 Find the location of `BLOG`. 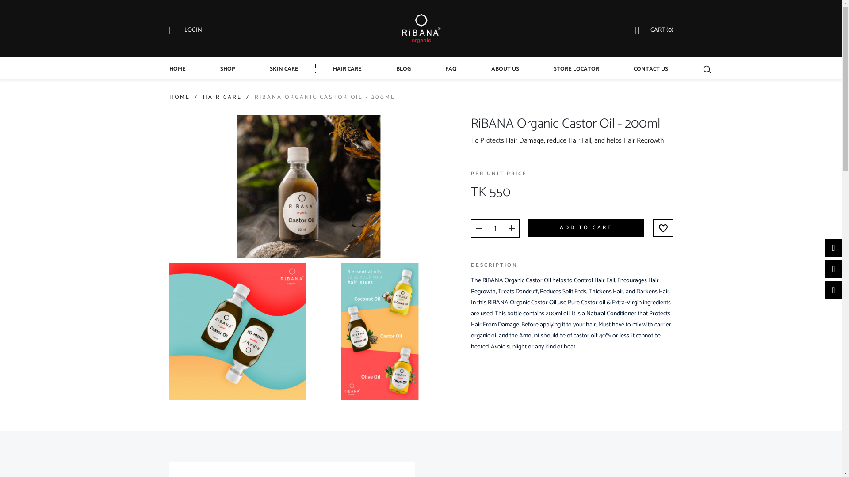

BLOG is located at coordinates (403, 68).